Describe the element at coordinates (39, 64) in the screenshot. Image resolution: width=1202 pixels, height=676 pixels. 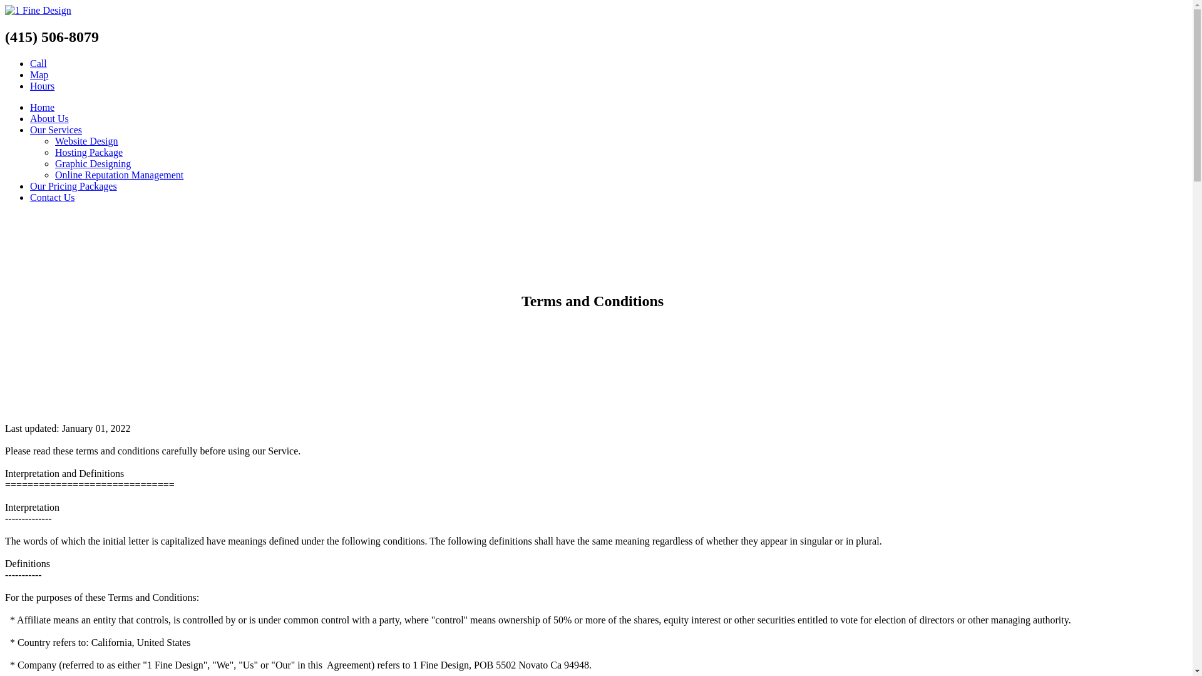
I see `Call` at that location.